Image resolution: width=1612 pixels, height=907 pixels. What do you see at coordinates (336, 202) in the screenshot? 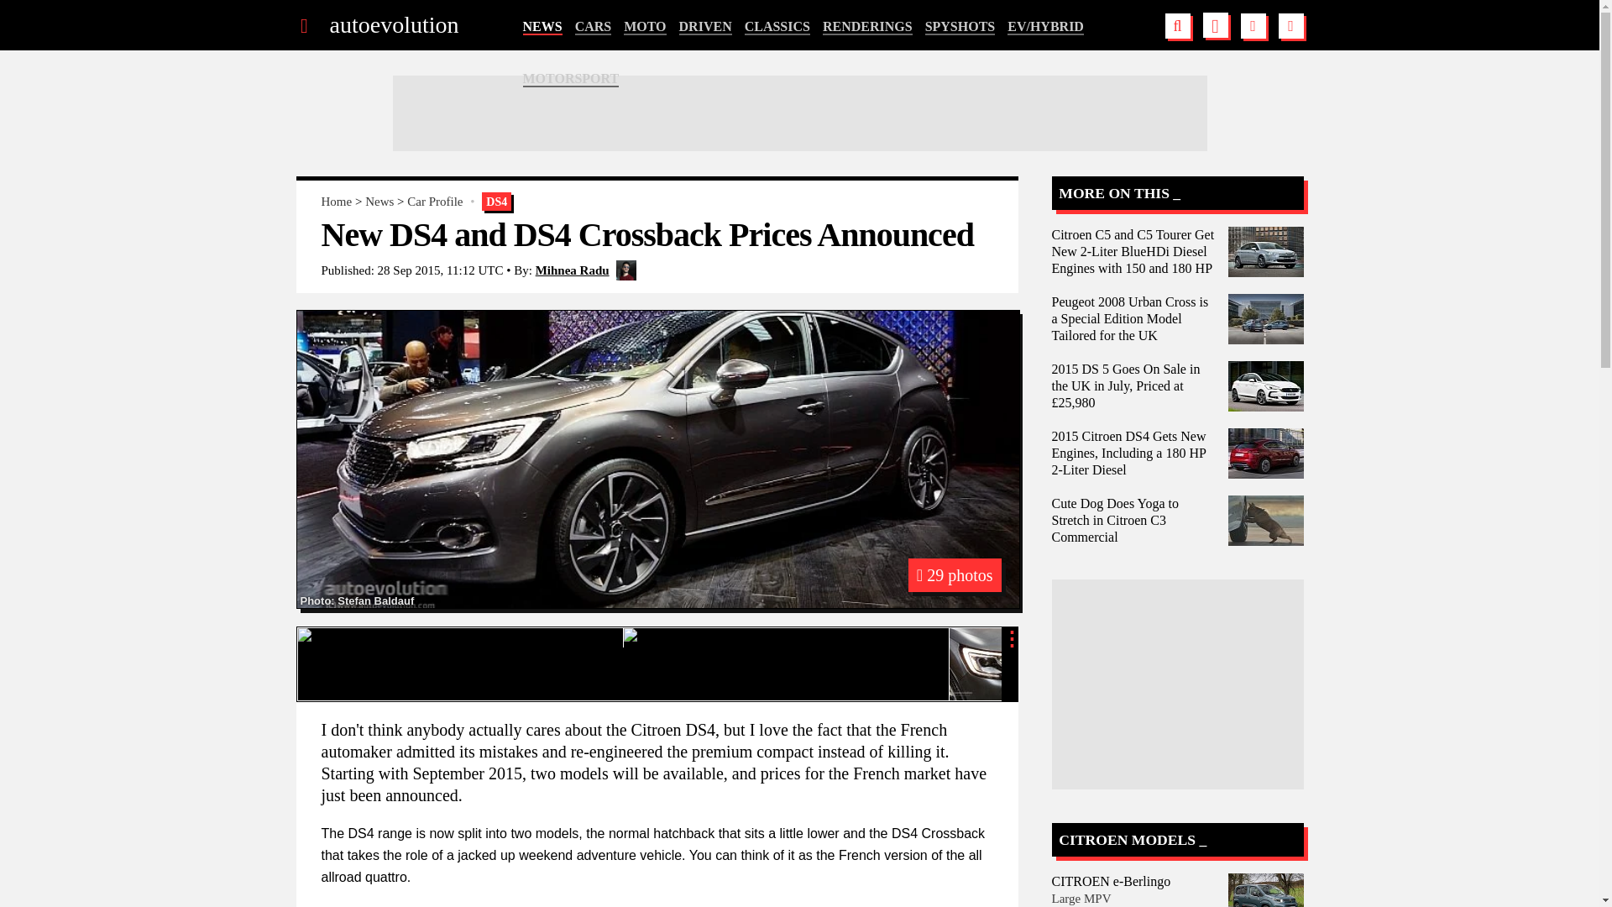
I see `Home` at bounding box center [336, 202].